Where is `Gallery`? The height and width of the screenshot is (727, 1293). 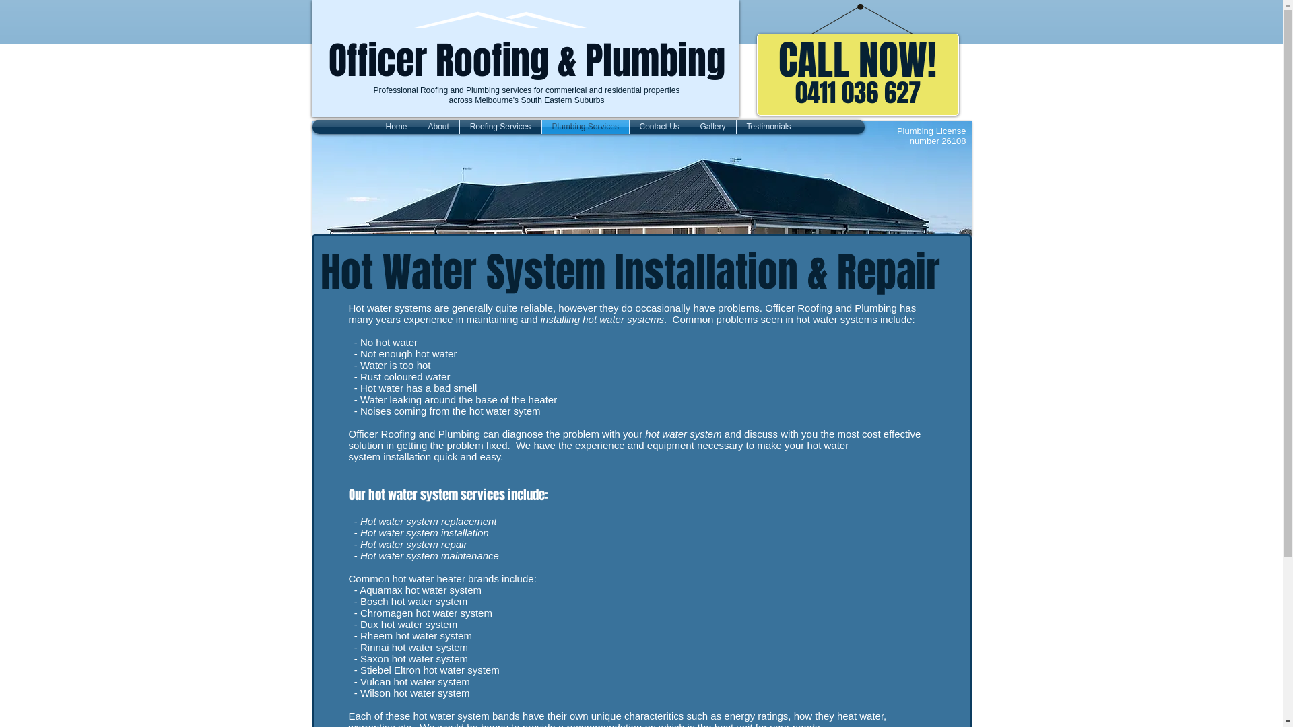 Gallery is located at coordinates (712, 127).